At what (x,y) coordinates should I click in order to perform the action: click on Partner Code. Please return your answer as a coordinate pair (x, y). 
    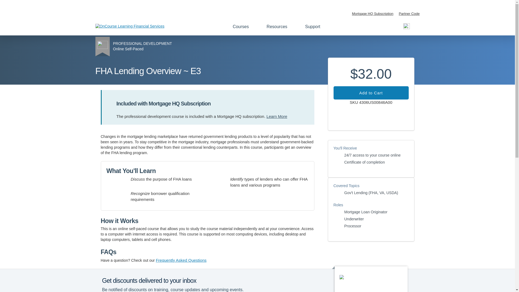
    Looking at the image, I should click on (409, 14).